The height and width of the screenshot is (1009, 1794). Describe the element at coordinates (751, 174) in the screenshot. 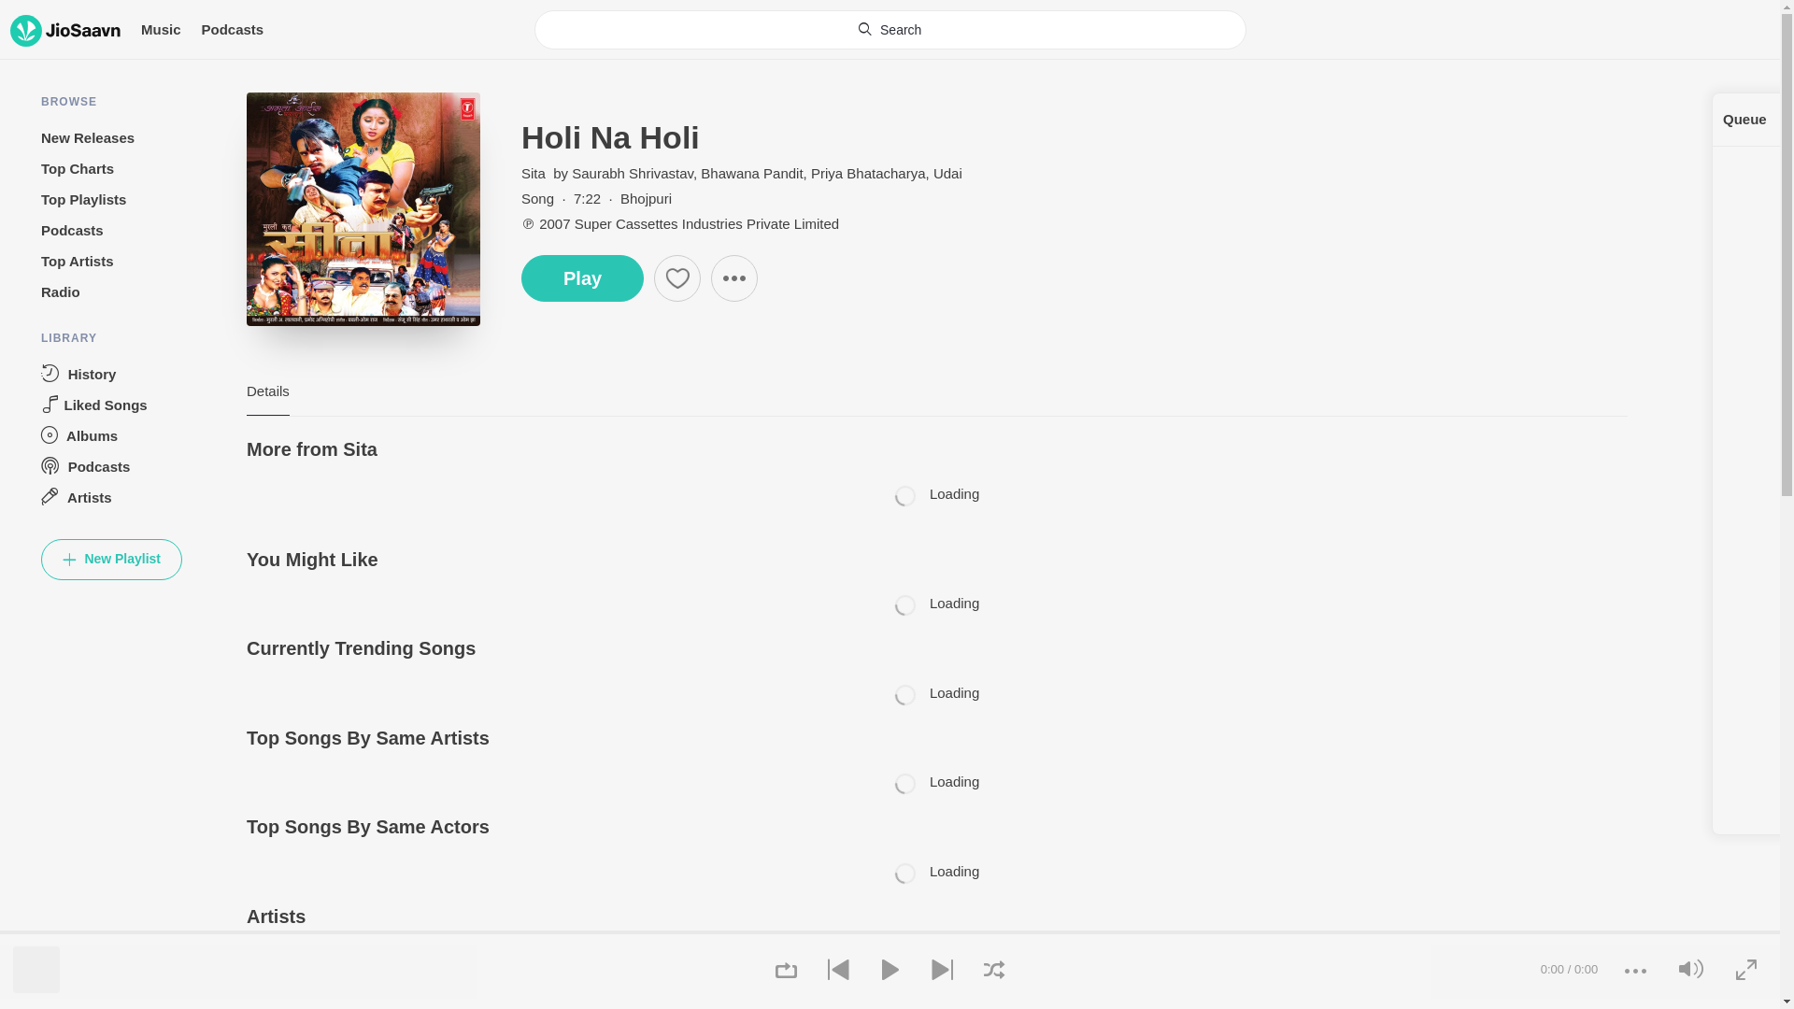

I see `Bhawana Pandit` at that location.